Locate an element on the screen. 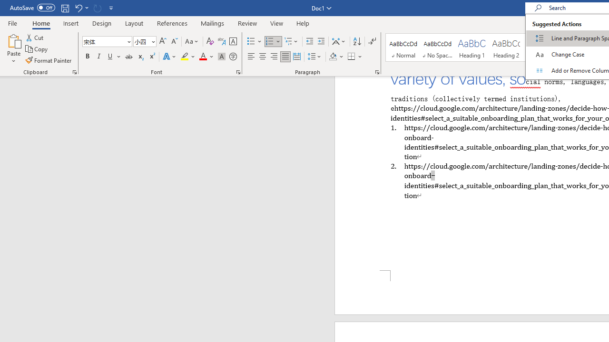 The width and height of the screenshot is (609, 342). Borders is located at coordinates (355, 57).